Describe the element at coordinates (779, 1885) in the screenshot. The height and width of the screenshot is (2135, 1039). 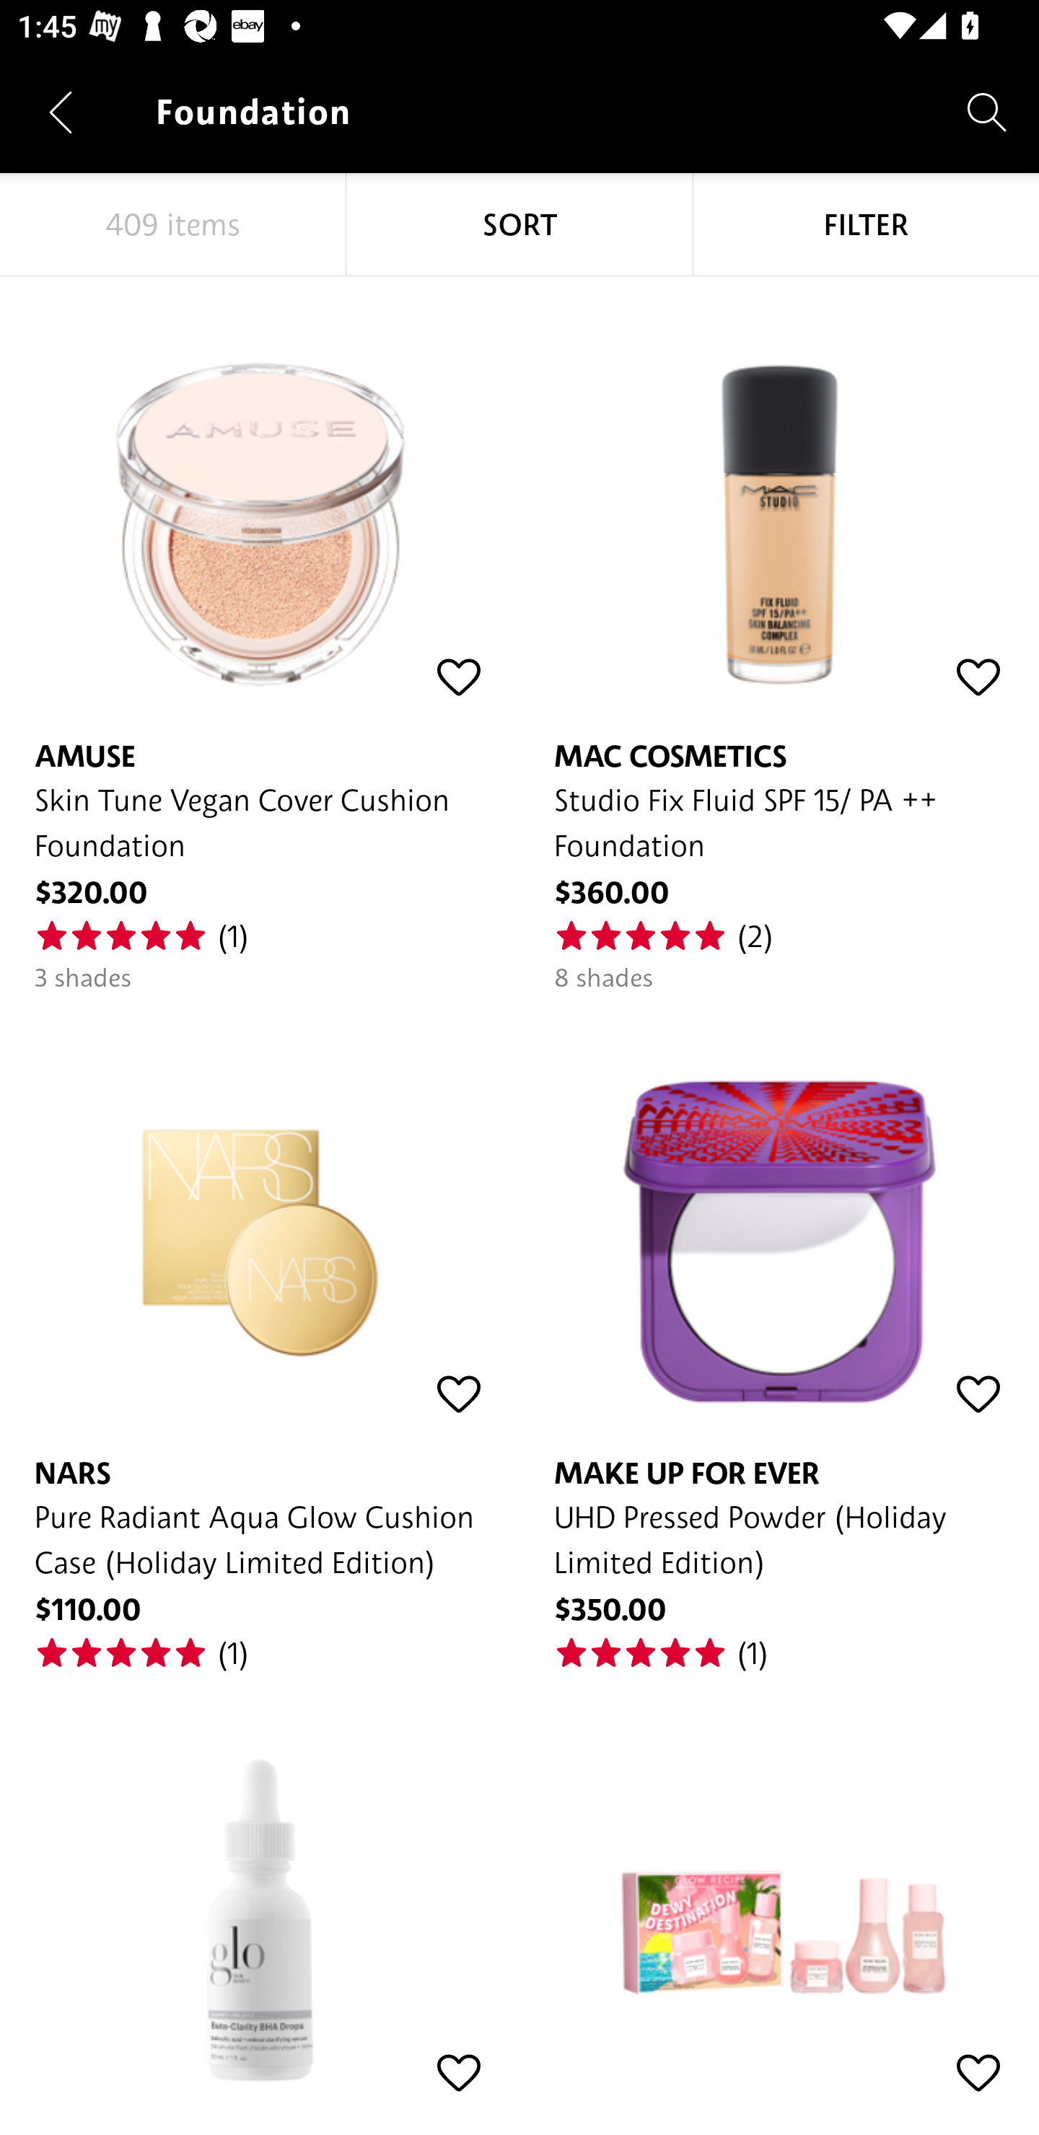
I see `GLOW RECIPE` at that location.